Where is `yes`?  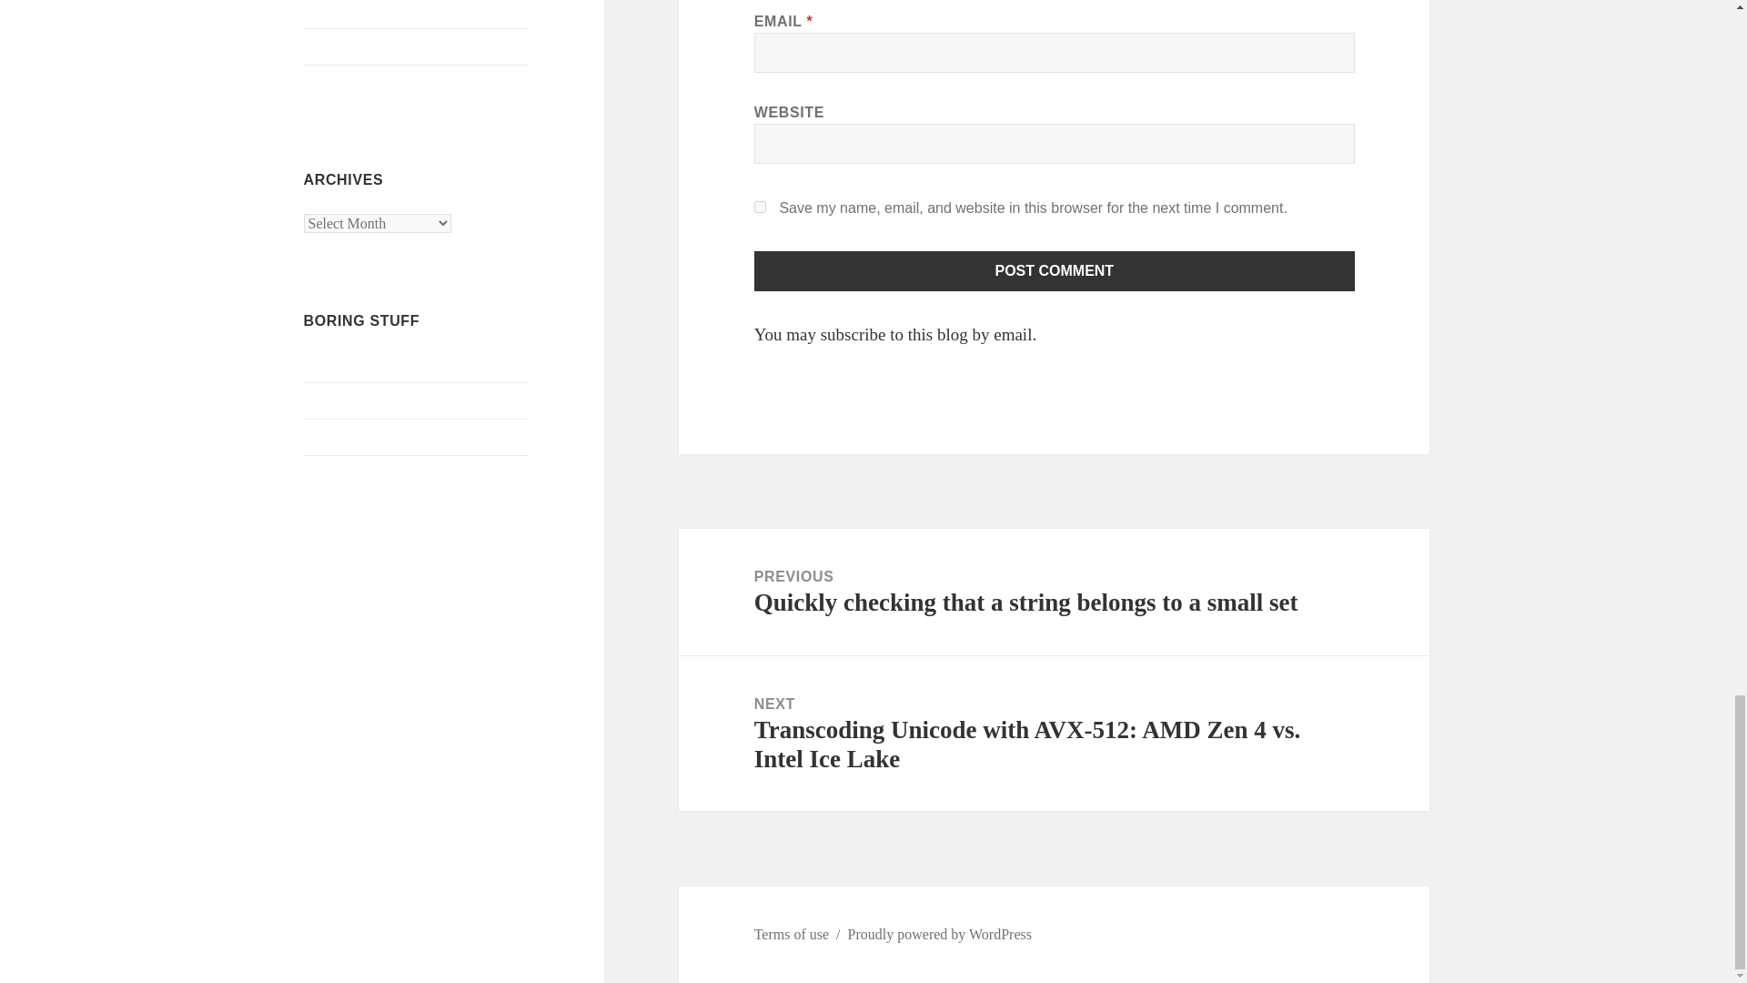
yes is located at coordinates (761, 208).